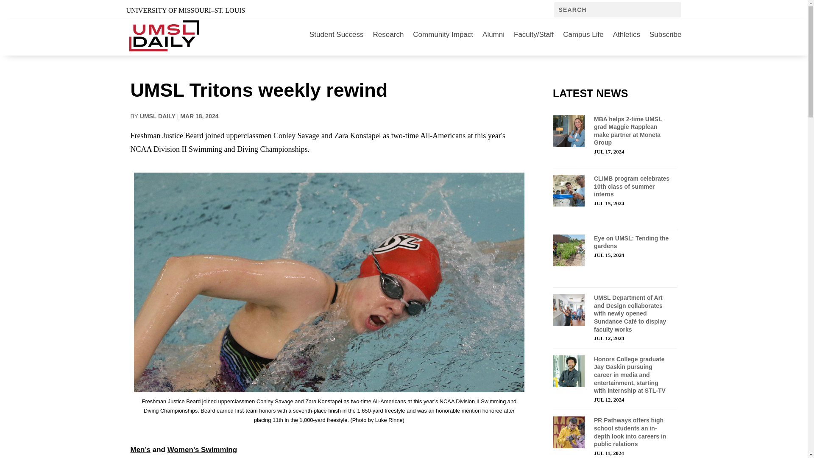  Describe the element at coordinates (158, 116) in the screenshot. I see `UMSL DAILY` at that location.